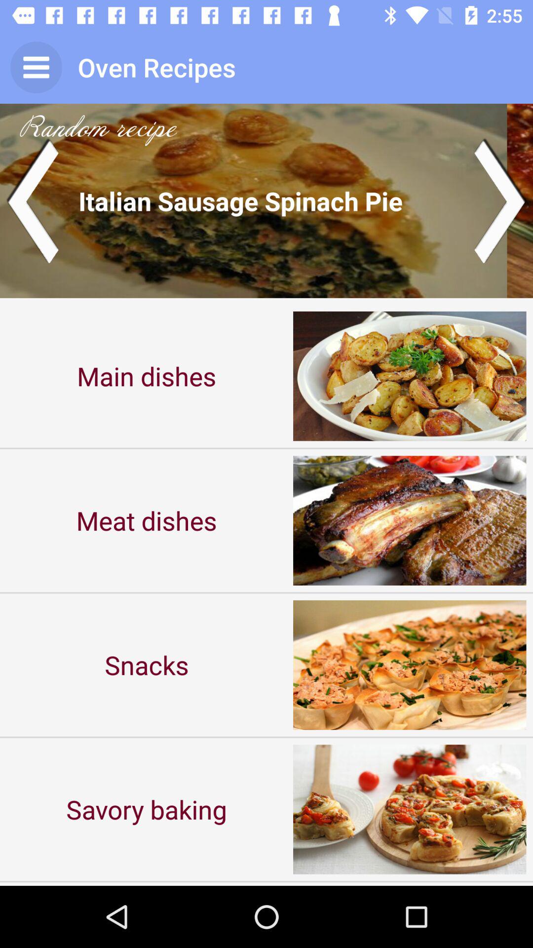  What do you see at coordinates (147, 665) in the screenshot?
I see `press snacks item` at bounding box center [147, 665].